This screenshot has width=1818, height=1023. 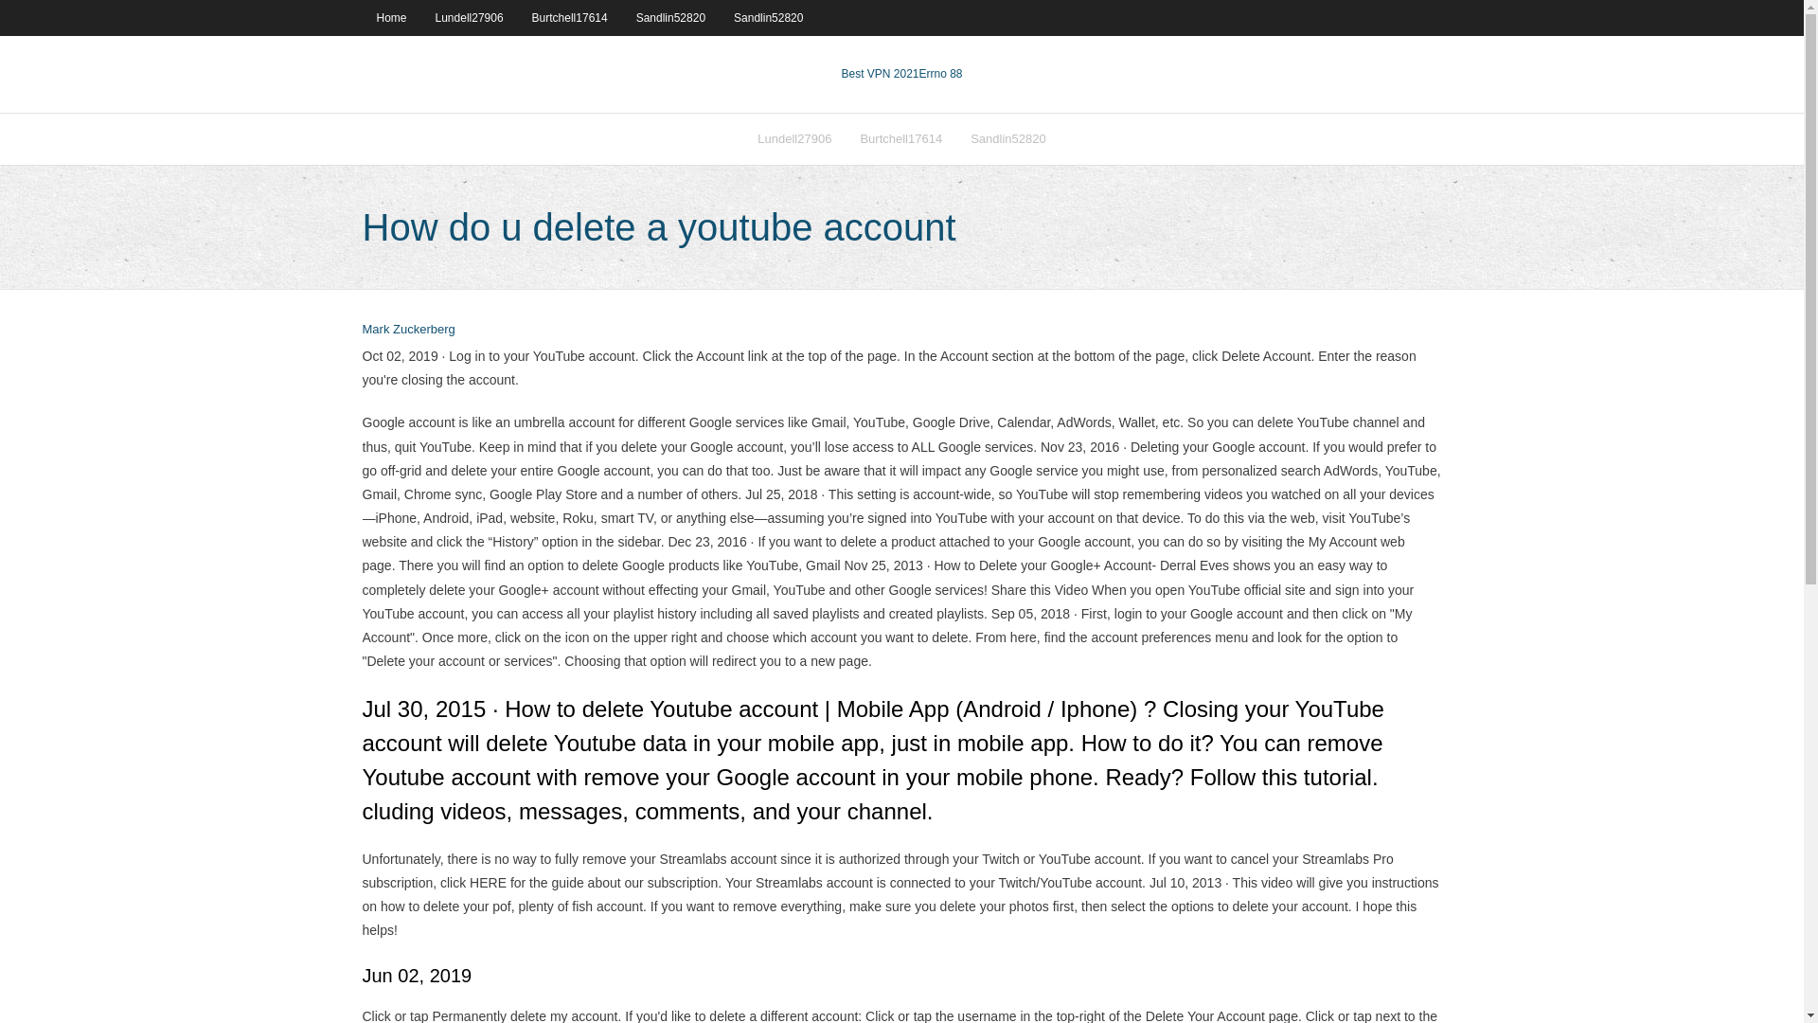 I want to click on View all posts by Author, so click(x=408, y=330).